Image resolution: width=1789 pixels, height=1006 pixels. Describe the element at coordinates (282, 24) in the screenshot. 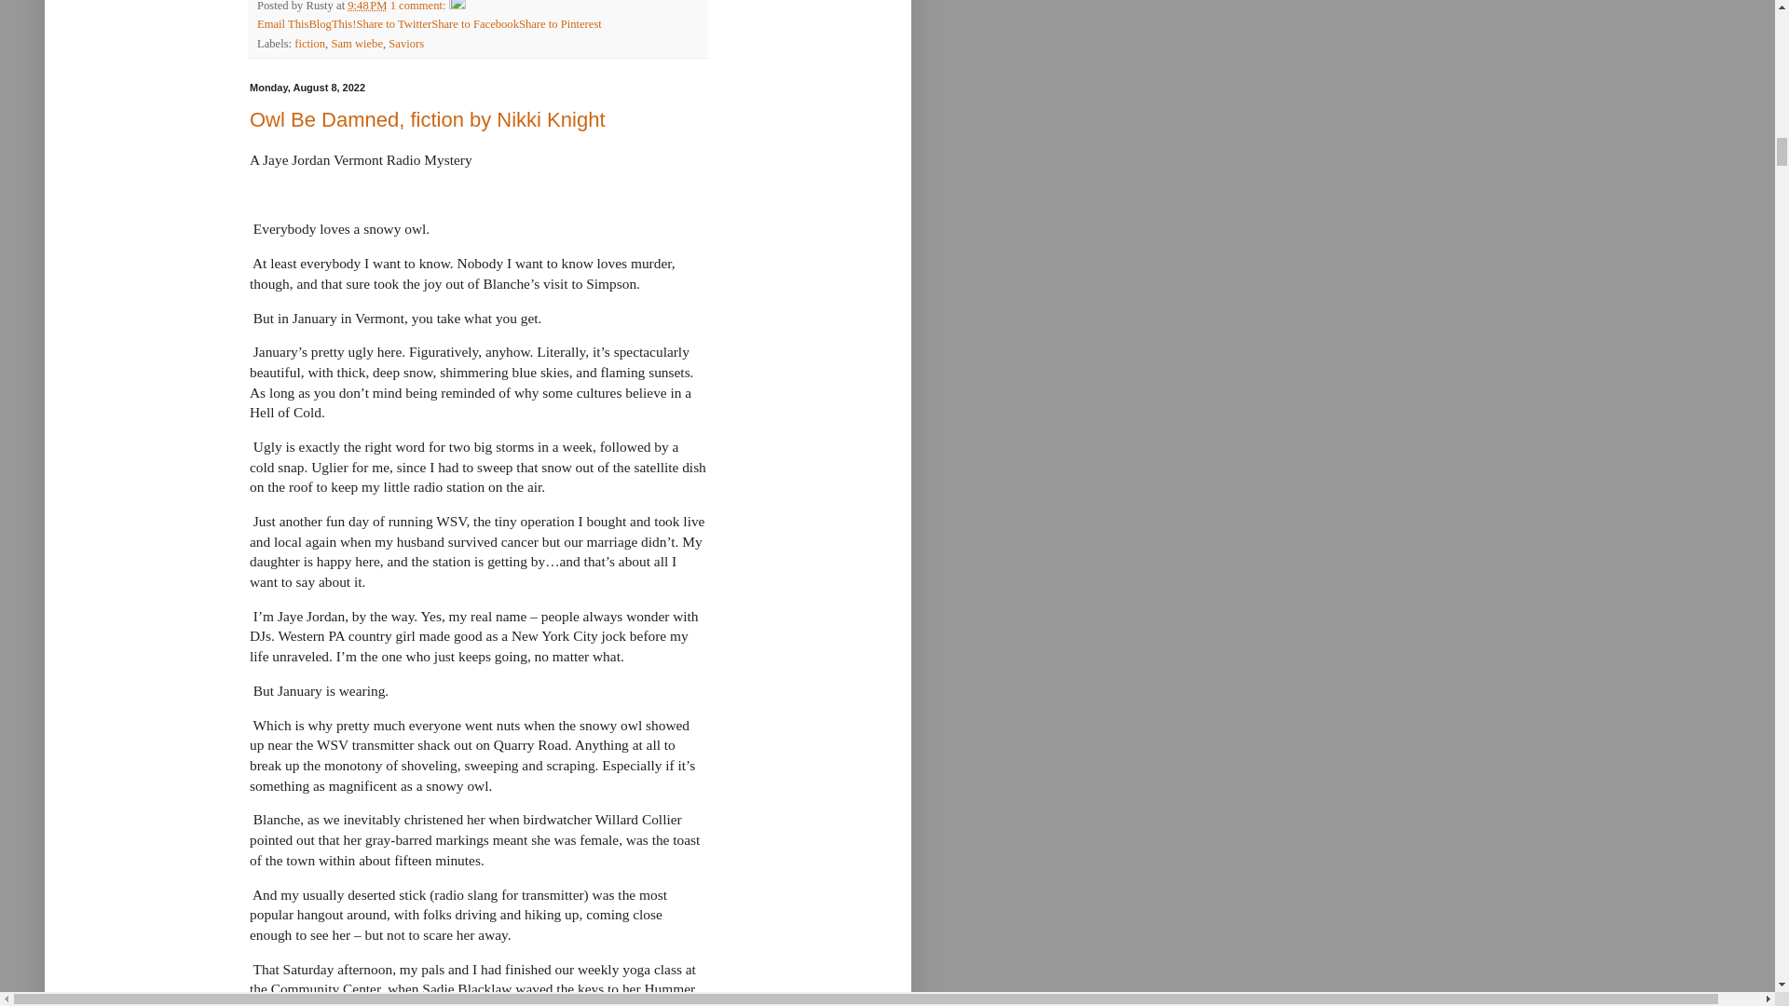

I see `Email This` at that location.